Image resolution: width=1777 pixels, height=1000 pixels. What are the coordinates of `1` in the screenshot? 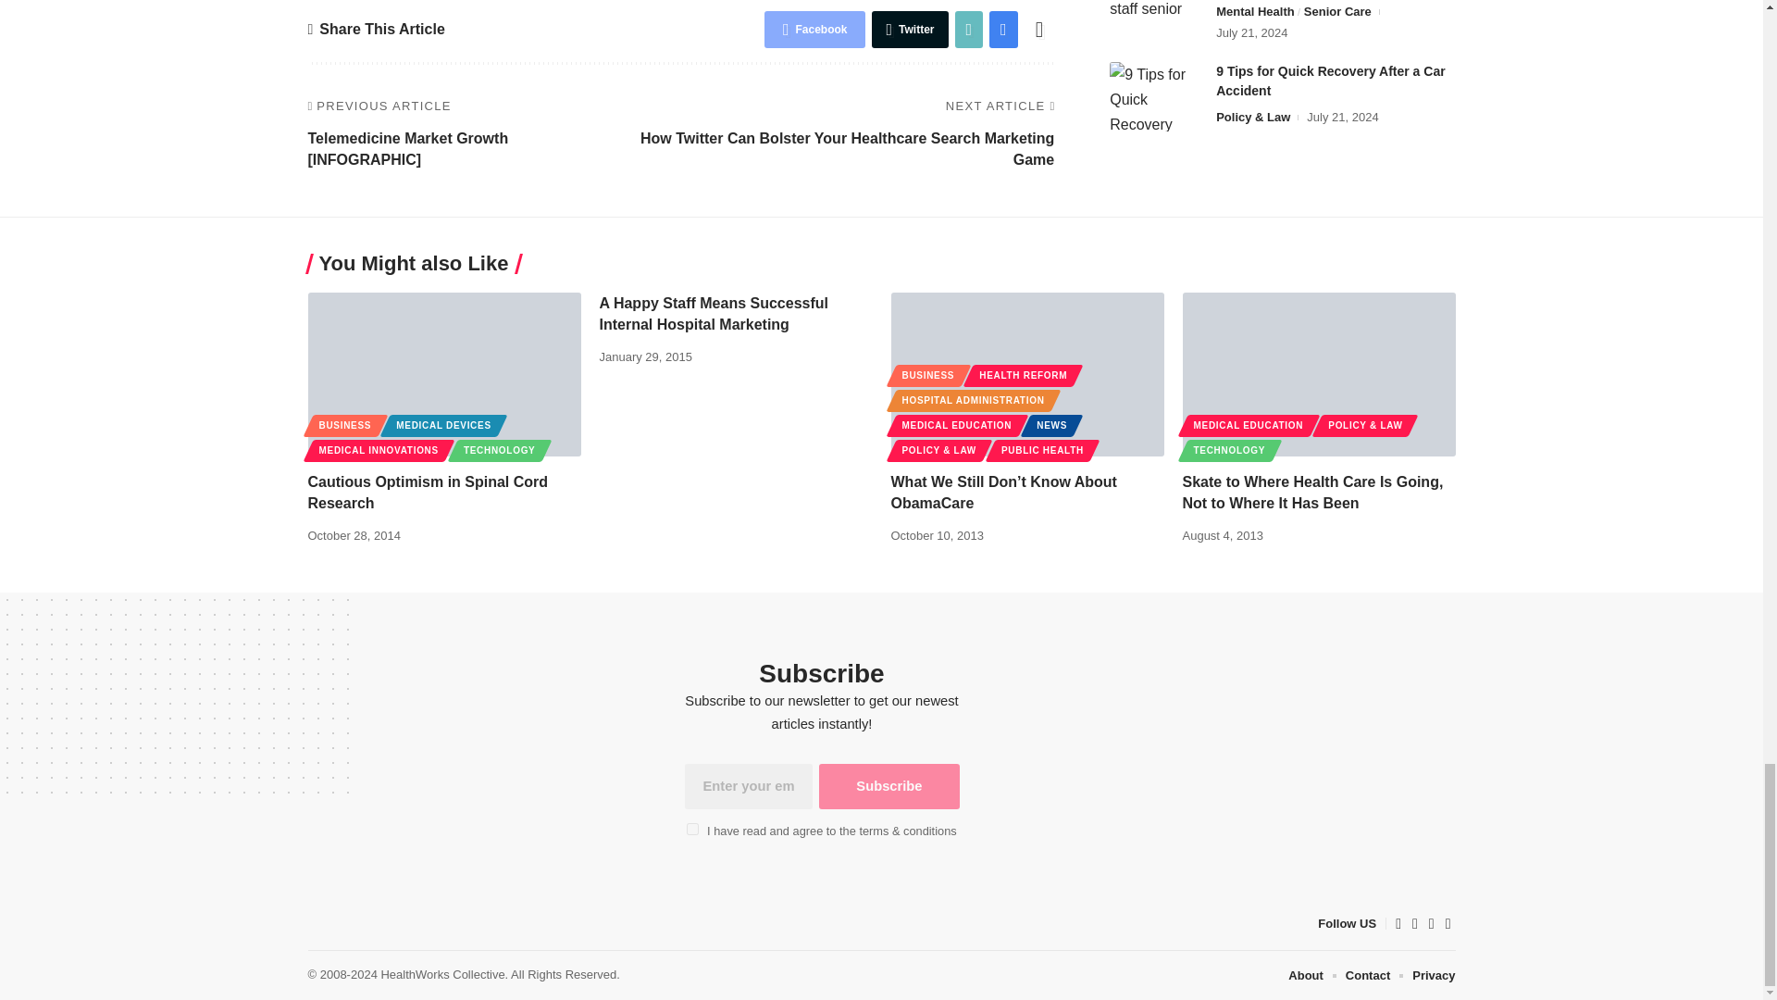 It's located at (692, 828).